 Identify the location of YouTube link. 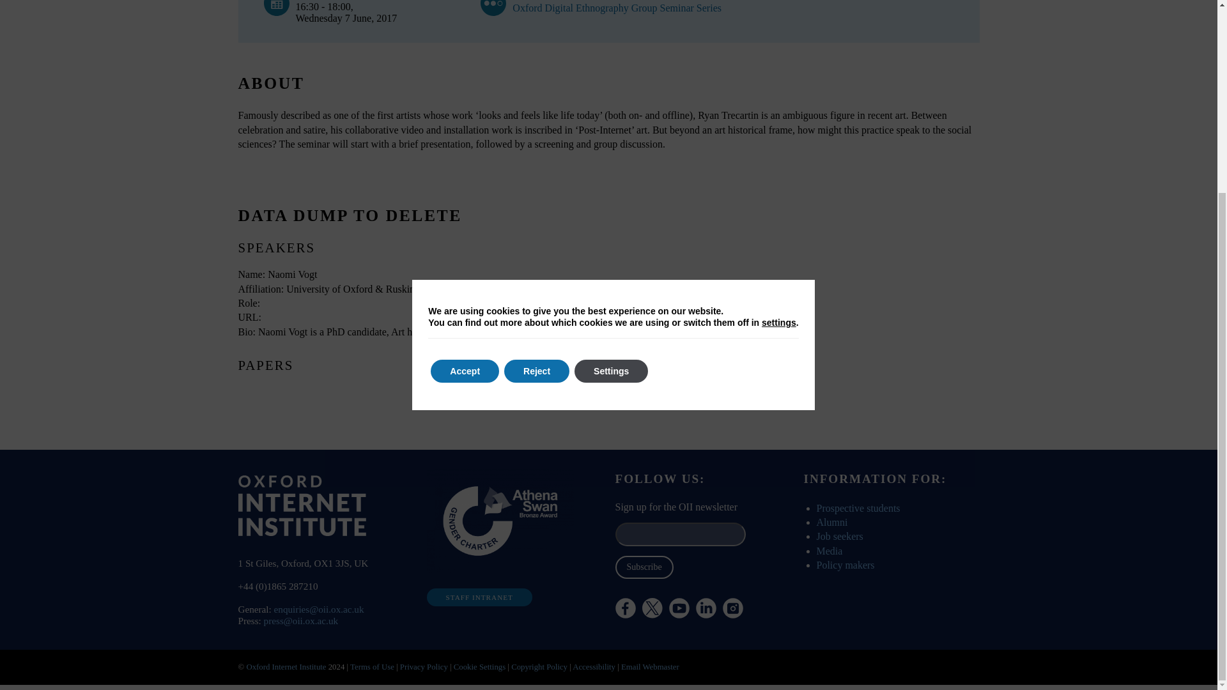
(679, 608).